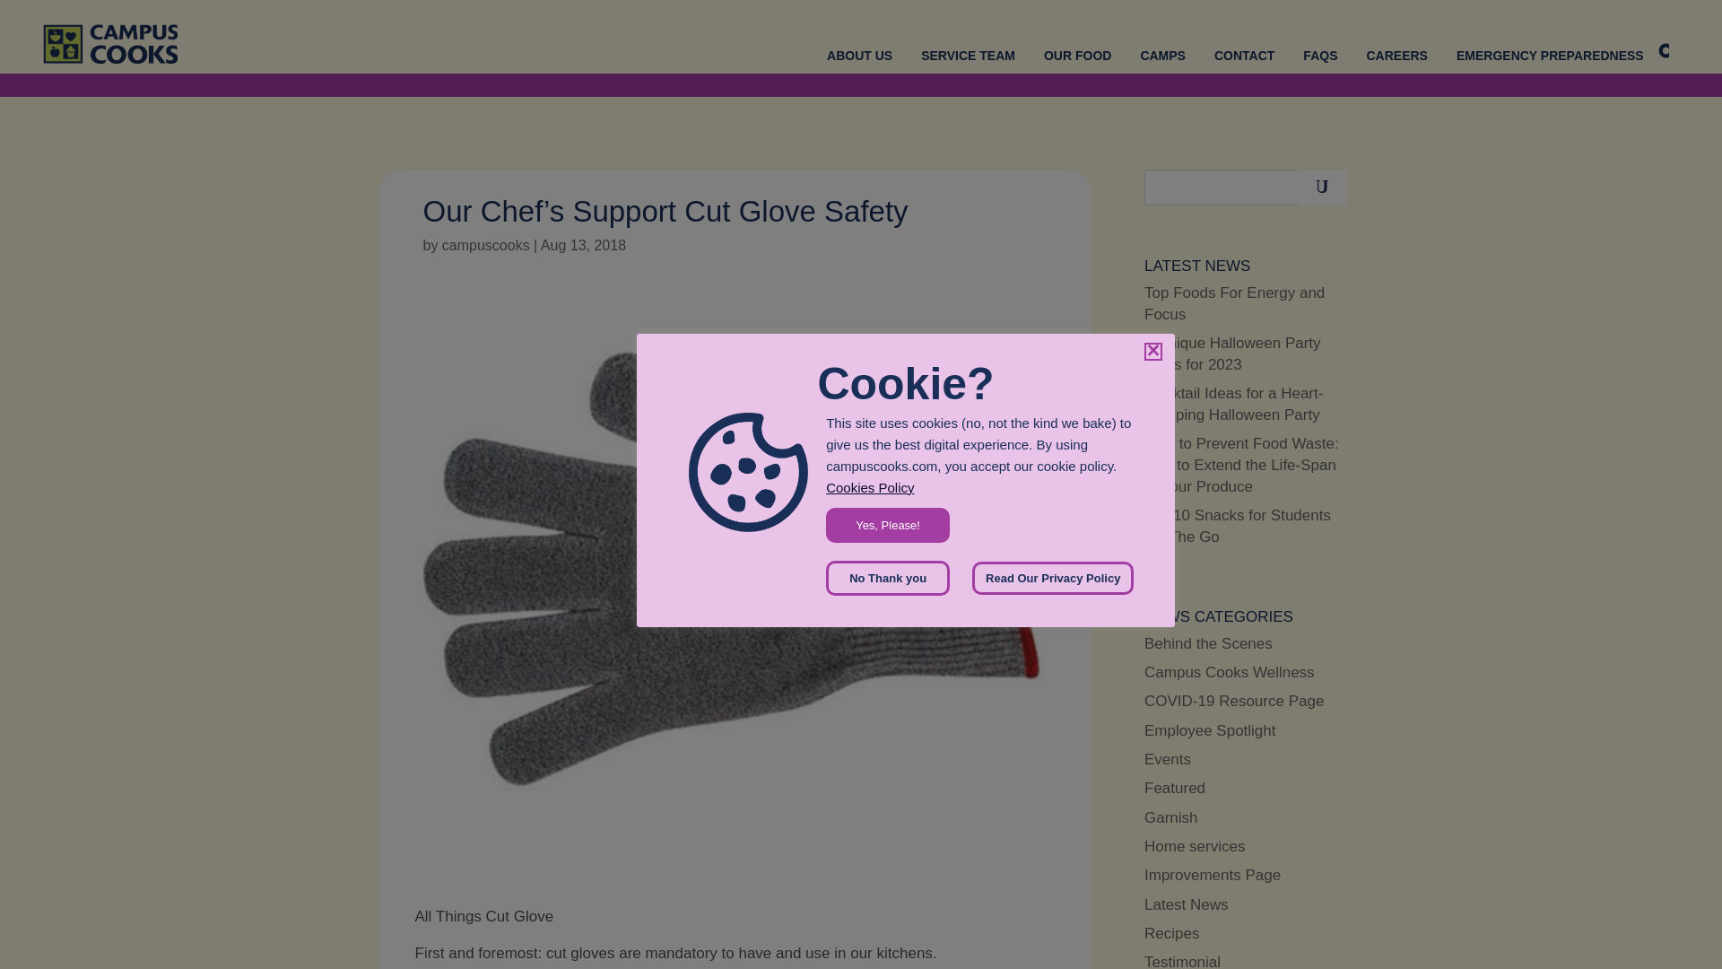  Describe the element at coordinates (1321, 187) in the screenshot. I see `Search` at that location.